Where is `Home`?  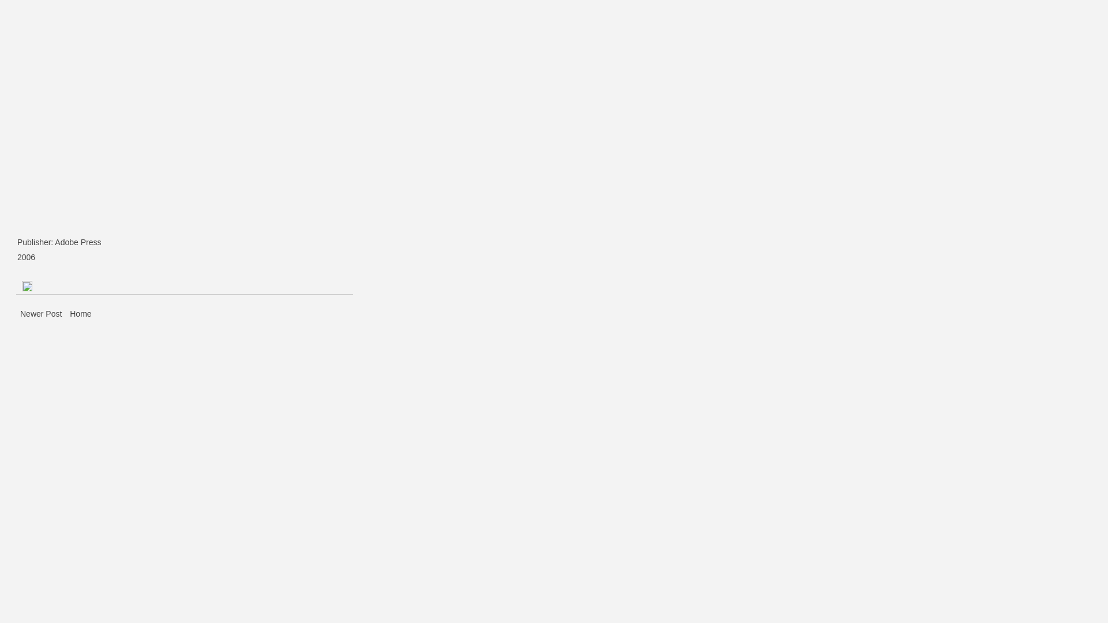
Home is located at coordinates (81, 314).